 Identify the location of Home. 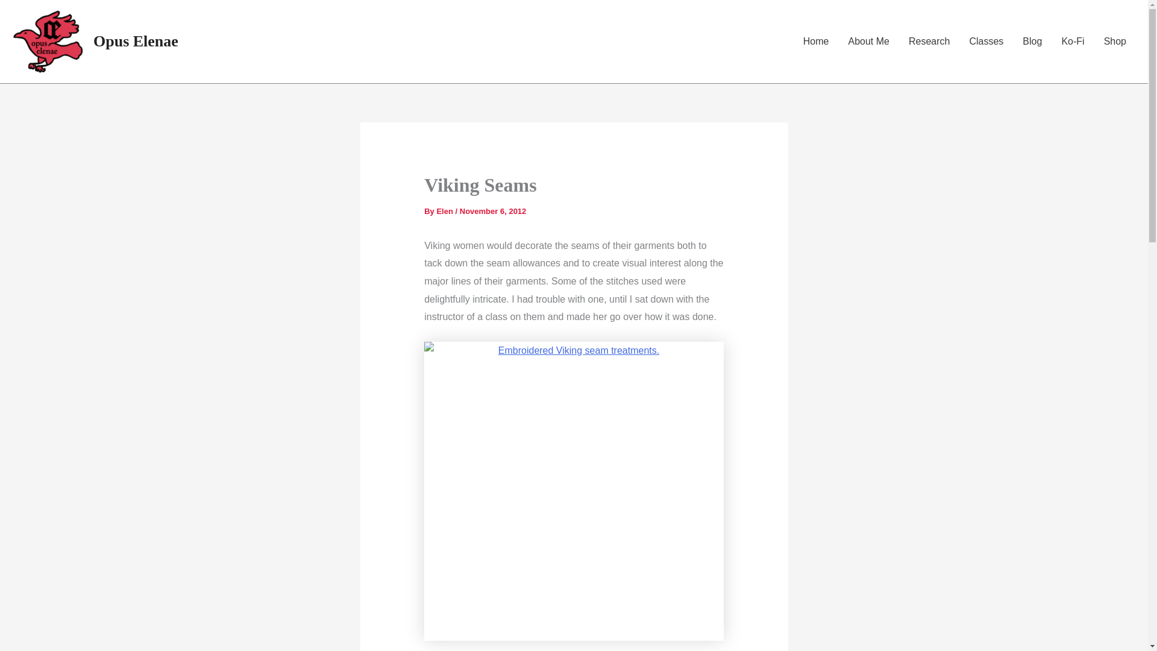
(816, 42).